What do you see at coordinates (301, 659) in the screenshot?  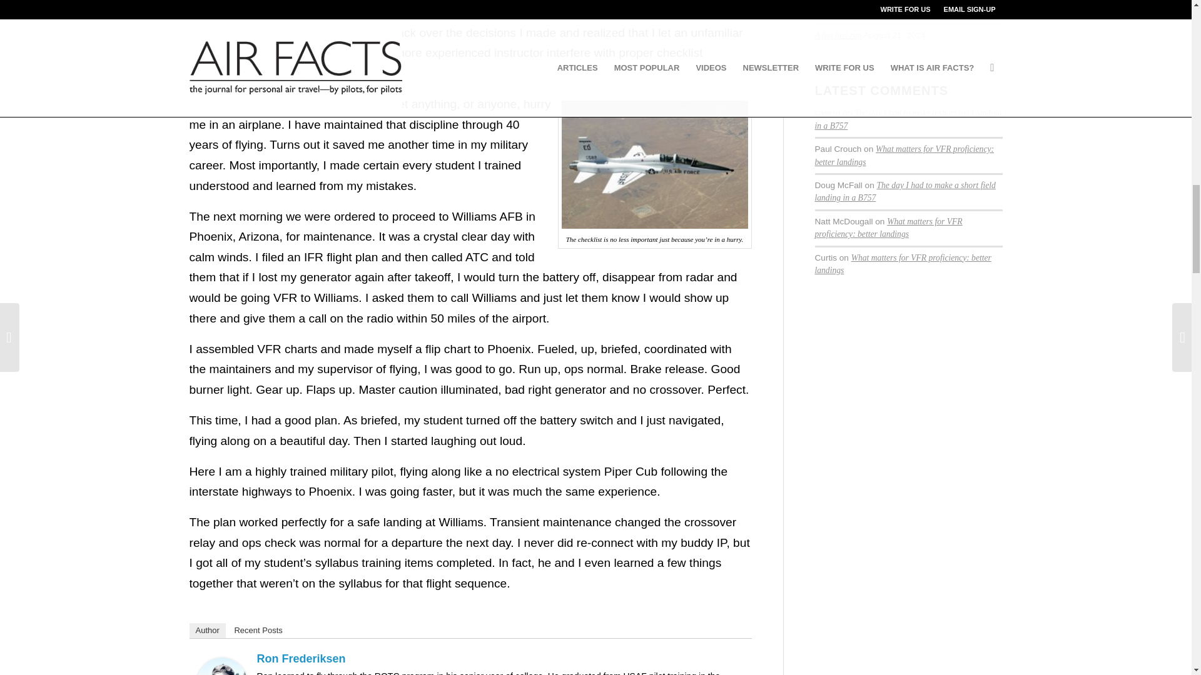 I see `Ron Frederiksen` at bounding box center [301, 659].